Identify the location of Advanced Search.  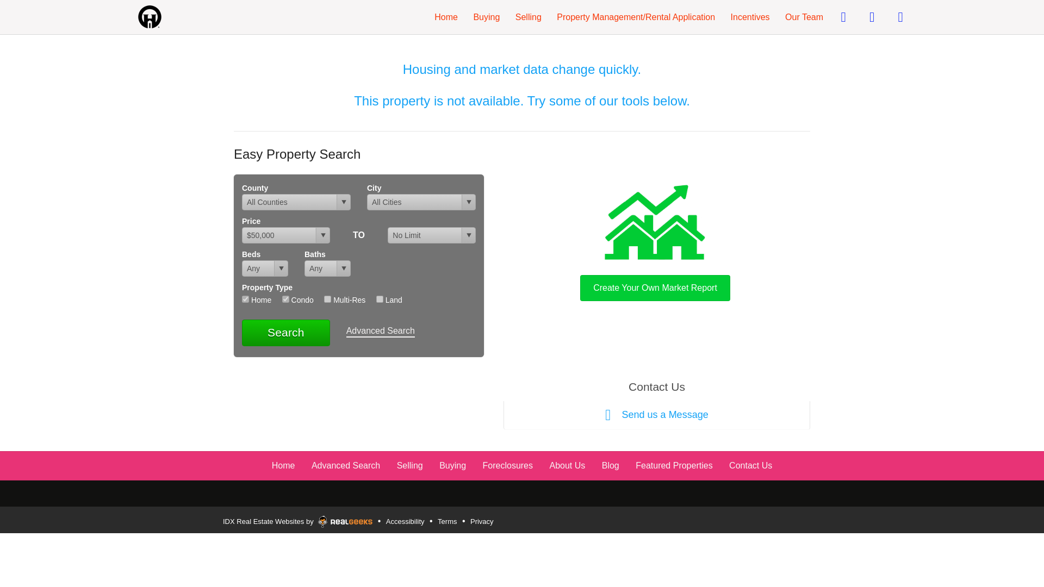
(345, 465).